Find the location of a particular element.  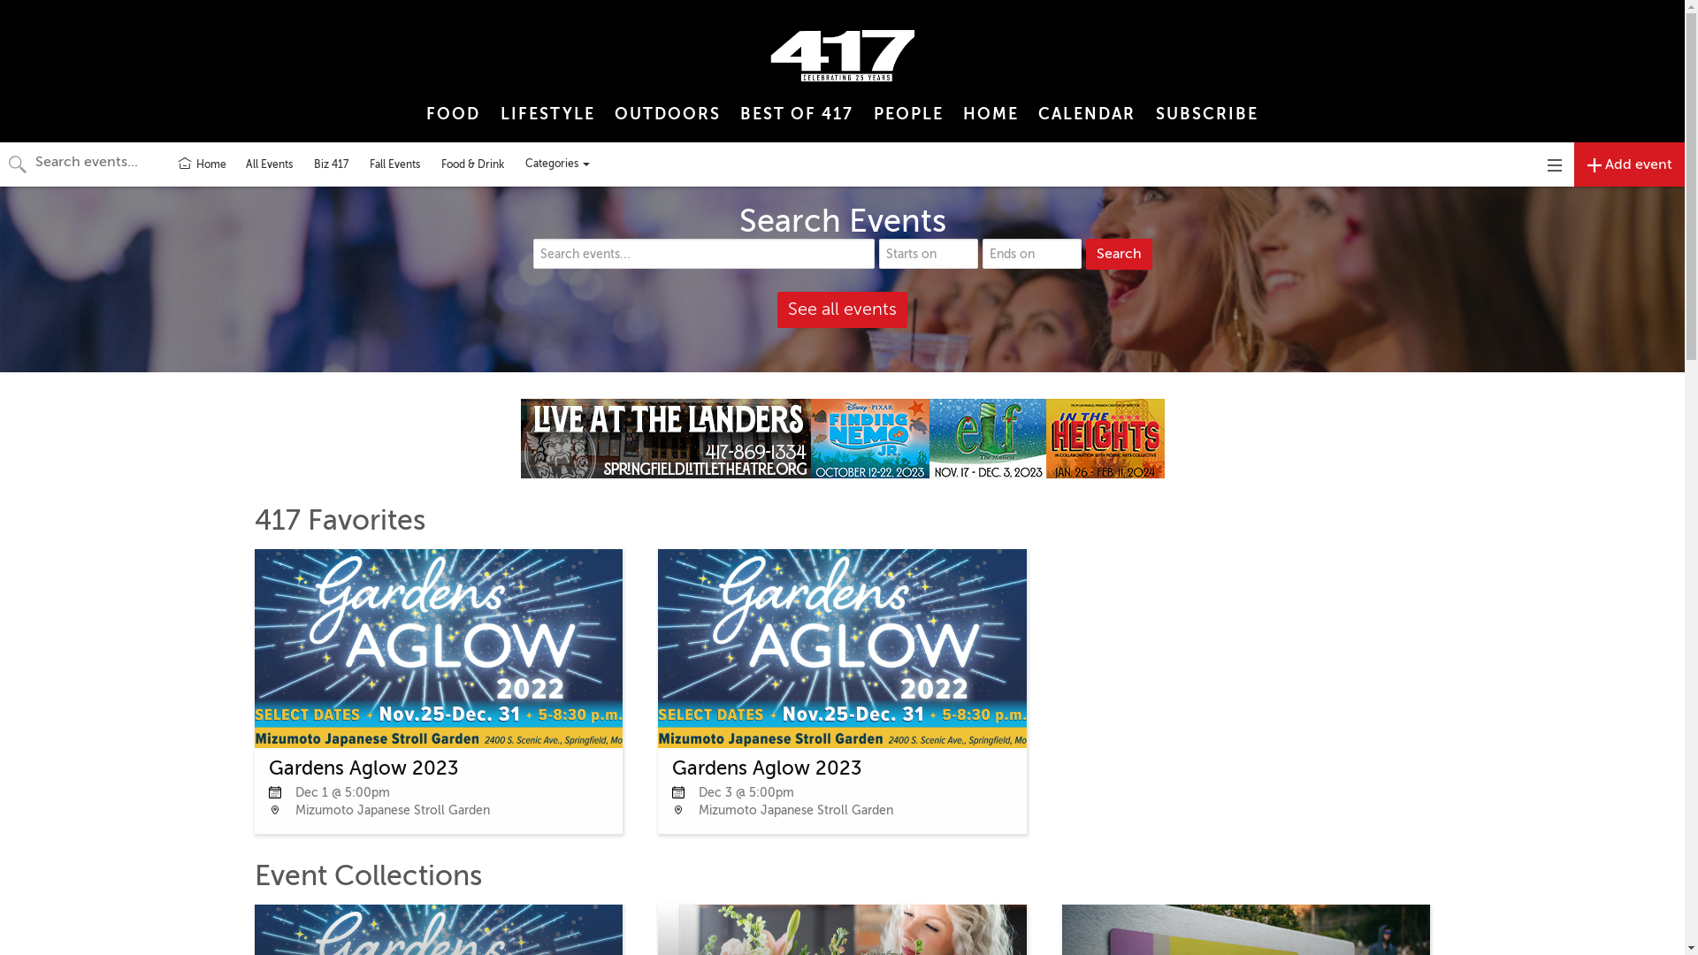

LIFESTYLE is located at coordinates (547, 113).